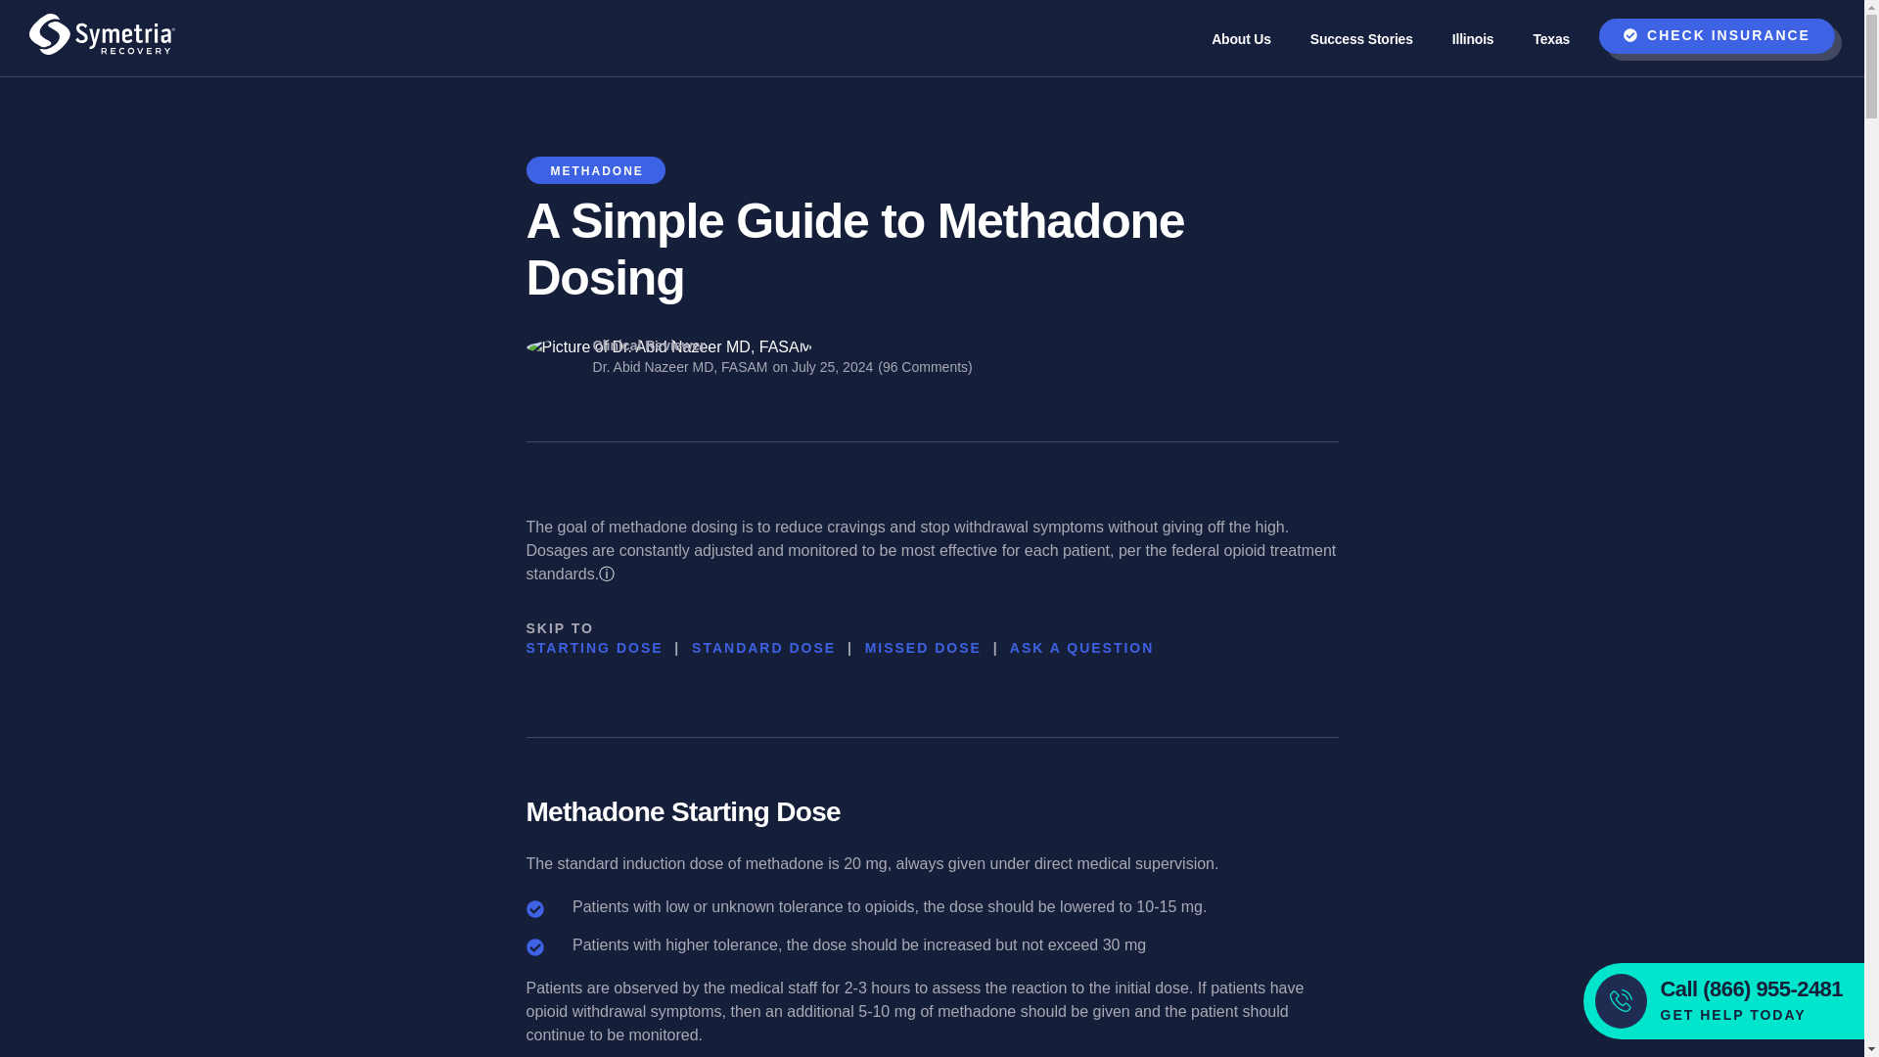 This screenshot has width=1879, height=1057. What do you see at coordinates (1550, 30) in the screenshot?
I see `Texas` at bounding box center [1550, 30].